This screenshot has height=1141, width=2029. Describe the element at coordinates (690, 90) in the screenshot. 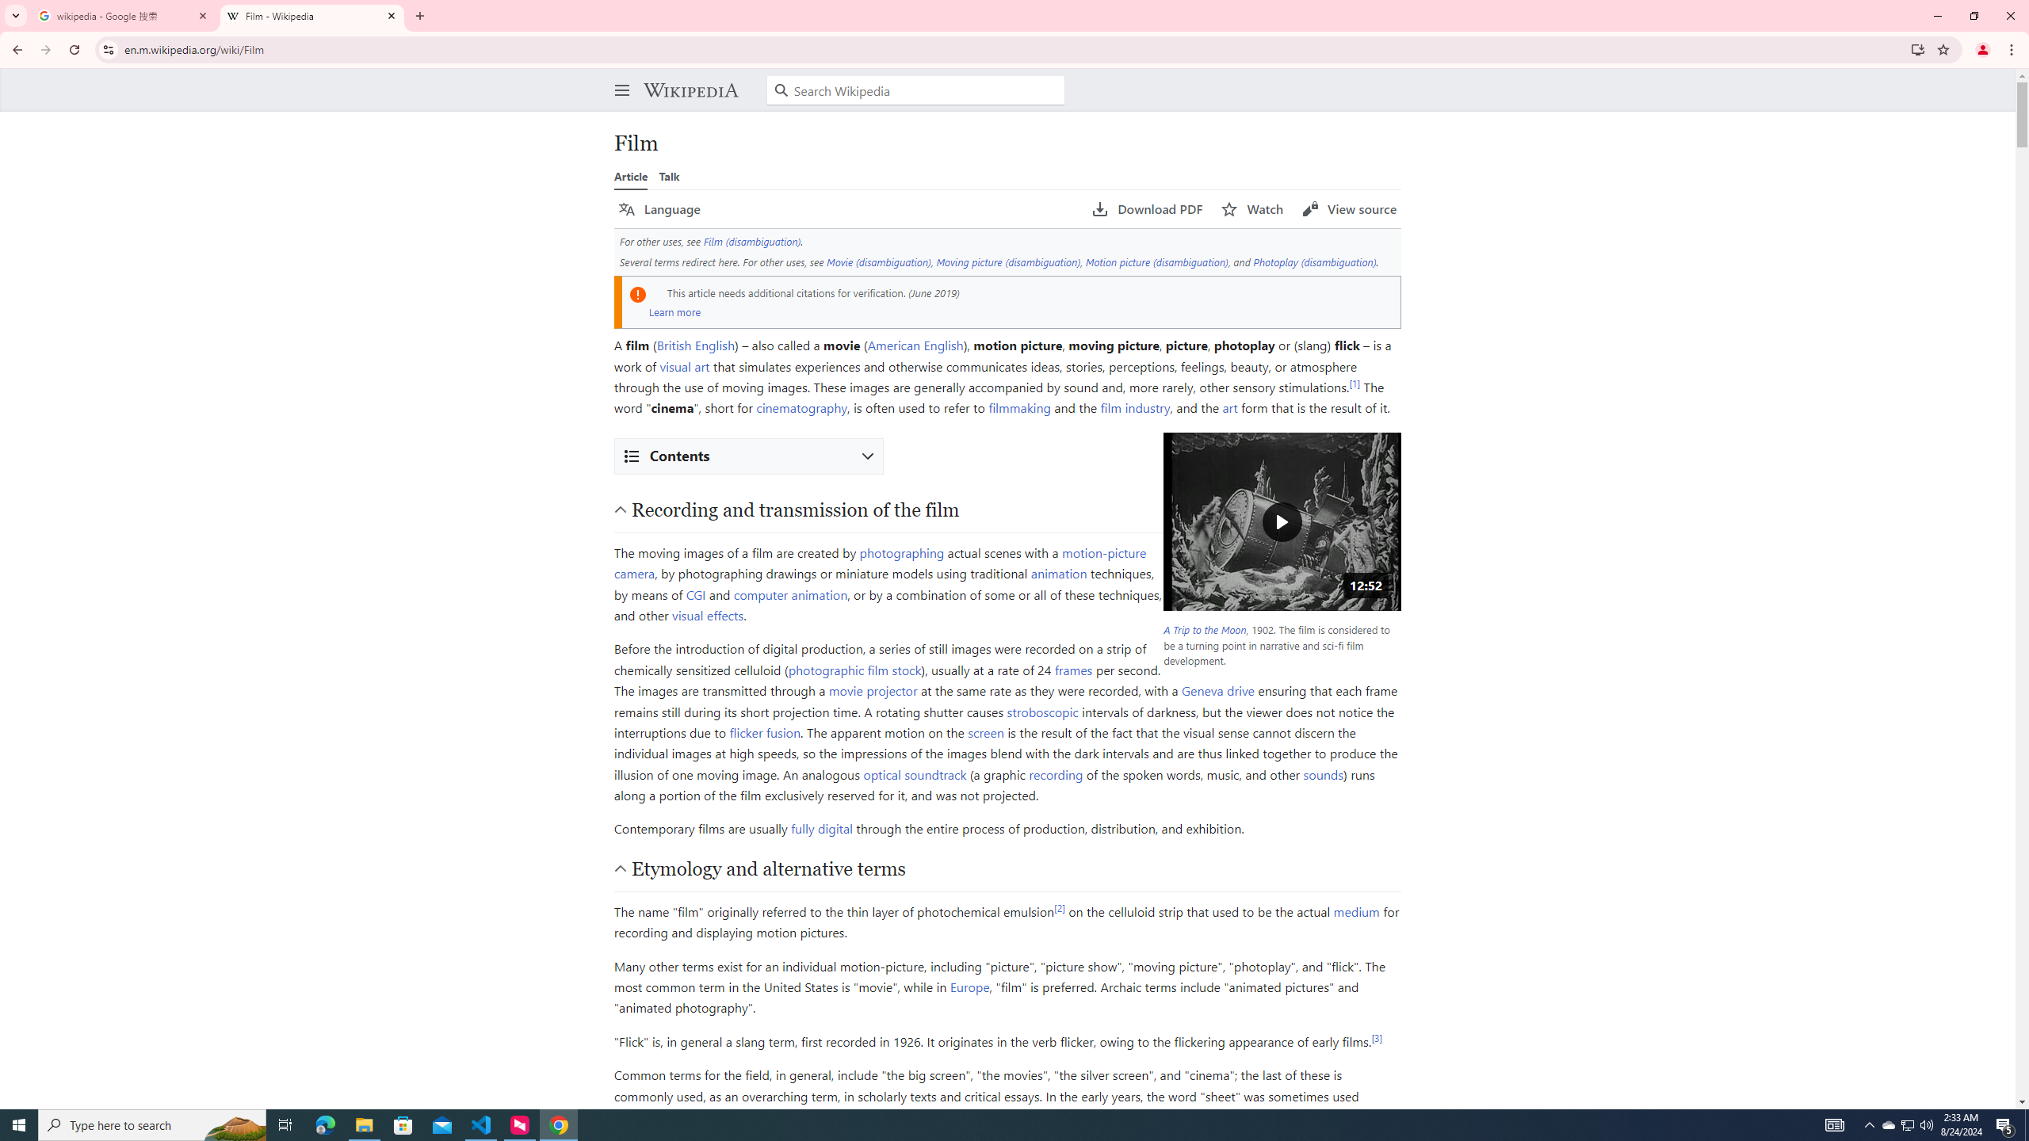

I see `Wikipedia` at that location.